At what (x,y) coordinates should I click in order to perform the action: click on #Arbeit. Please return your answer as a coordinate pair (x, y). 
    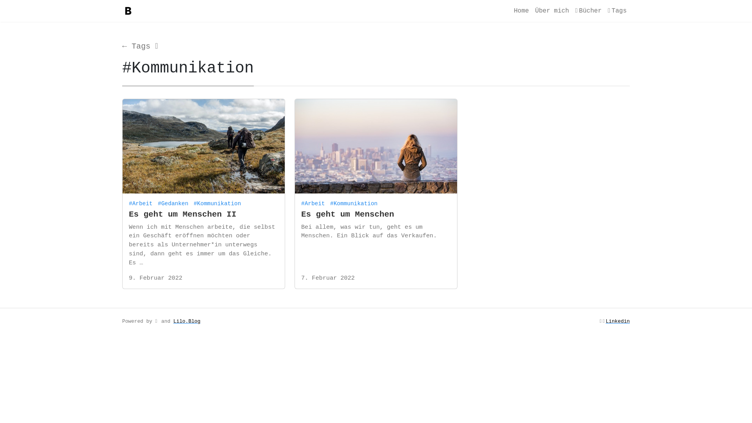
    Looking at the image, I should click on (142, 202).